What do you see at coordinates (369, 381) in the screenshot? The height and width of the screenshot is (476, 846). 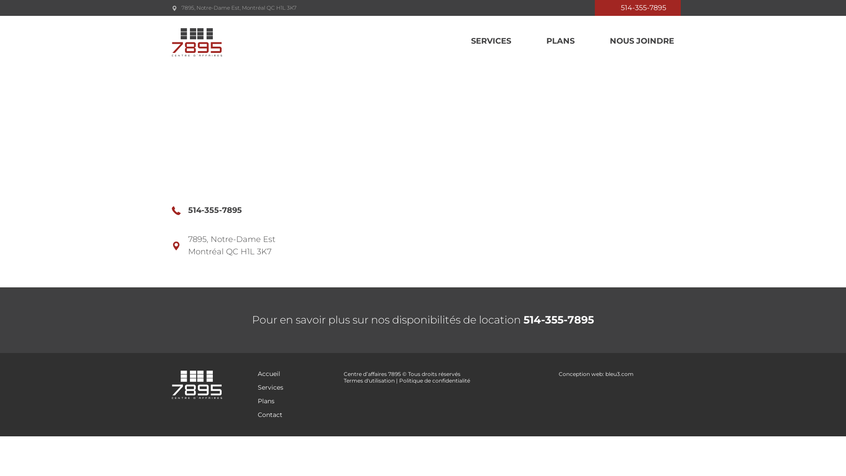 I see `Termes d'utilisation` at bounding box center [369, 381].